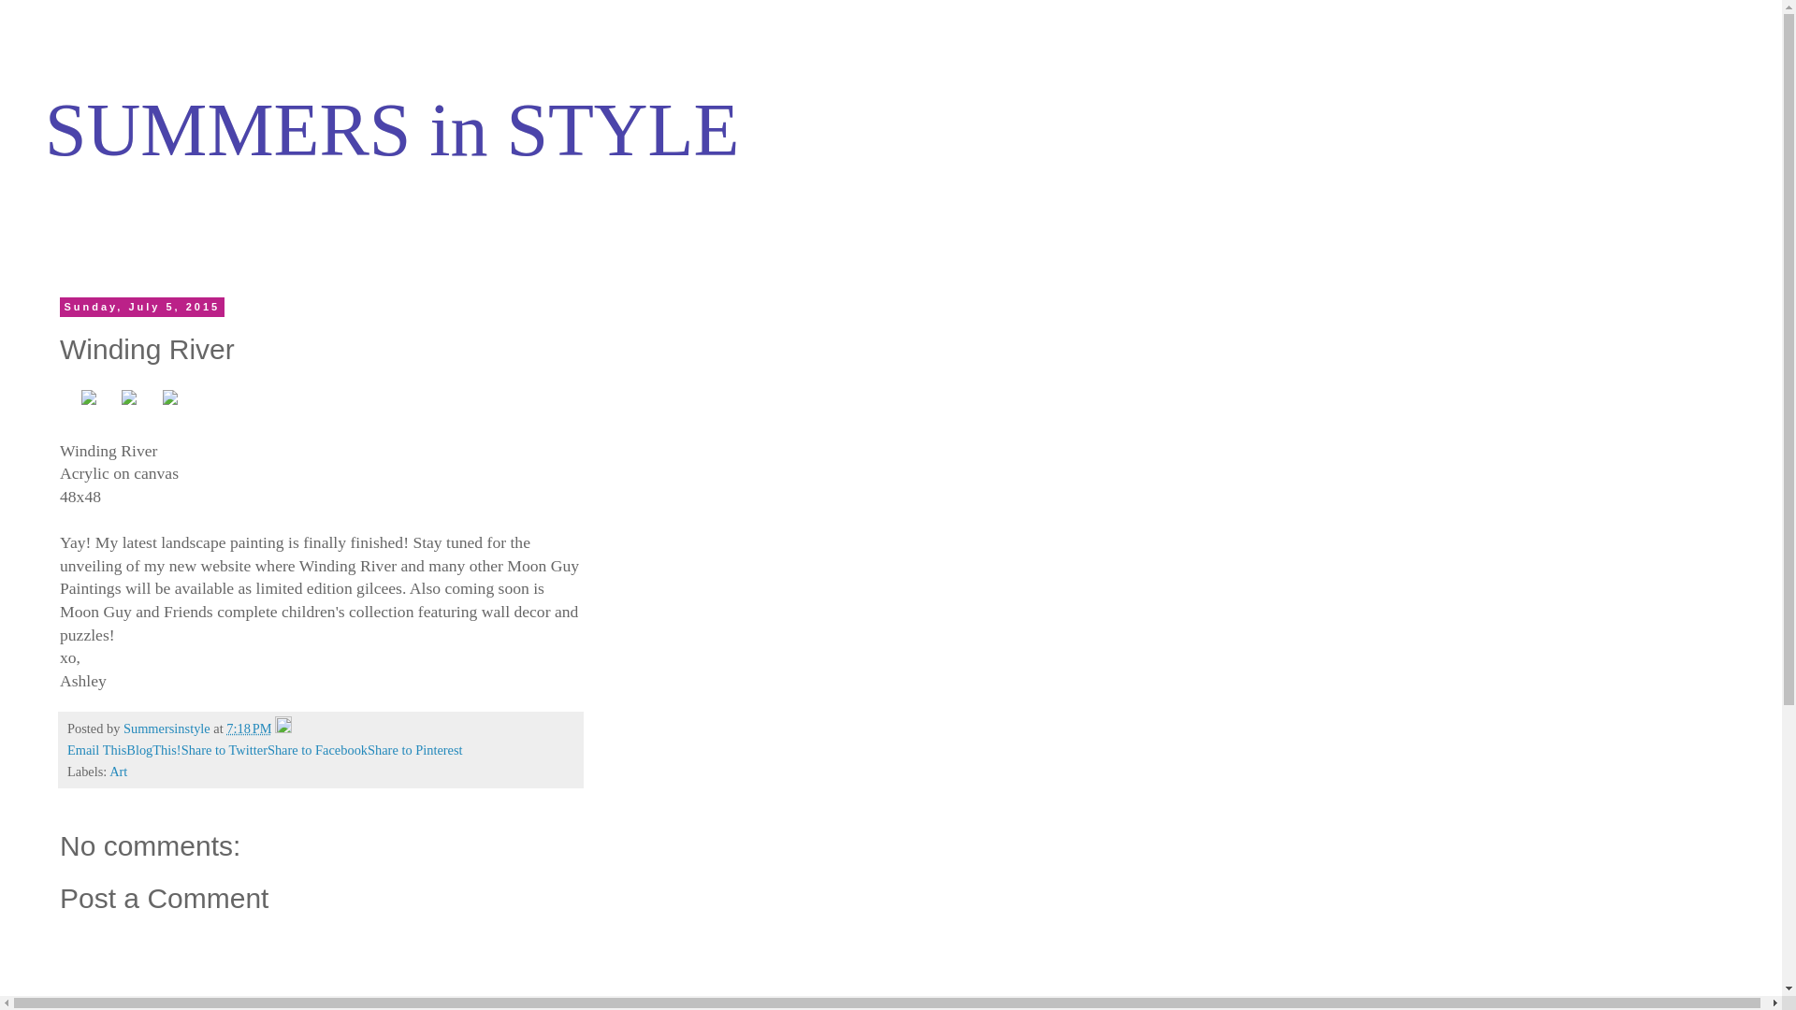 Image resolution: width=1796 pixels, height=1010 pixels. What do you see at coordinates (96, 750) in the screenshot?
I see `Email This` at bounding box center [96, 750].